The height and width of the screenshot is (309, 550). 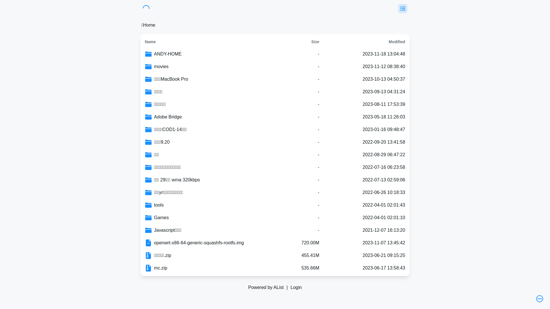 What do you see at coordinates (275, 268) in the screenshot?
I see `mc.zip
535.66M
2023-06-17 13:58:43` at bounding box center [275, 268].